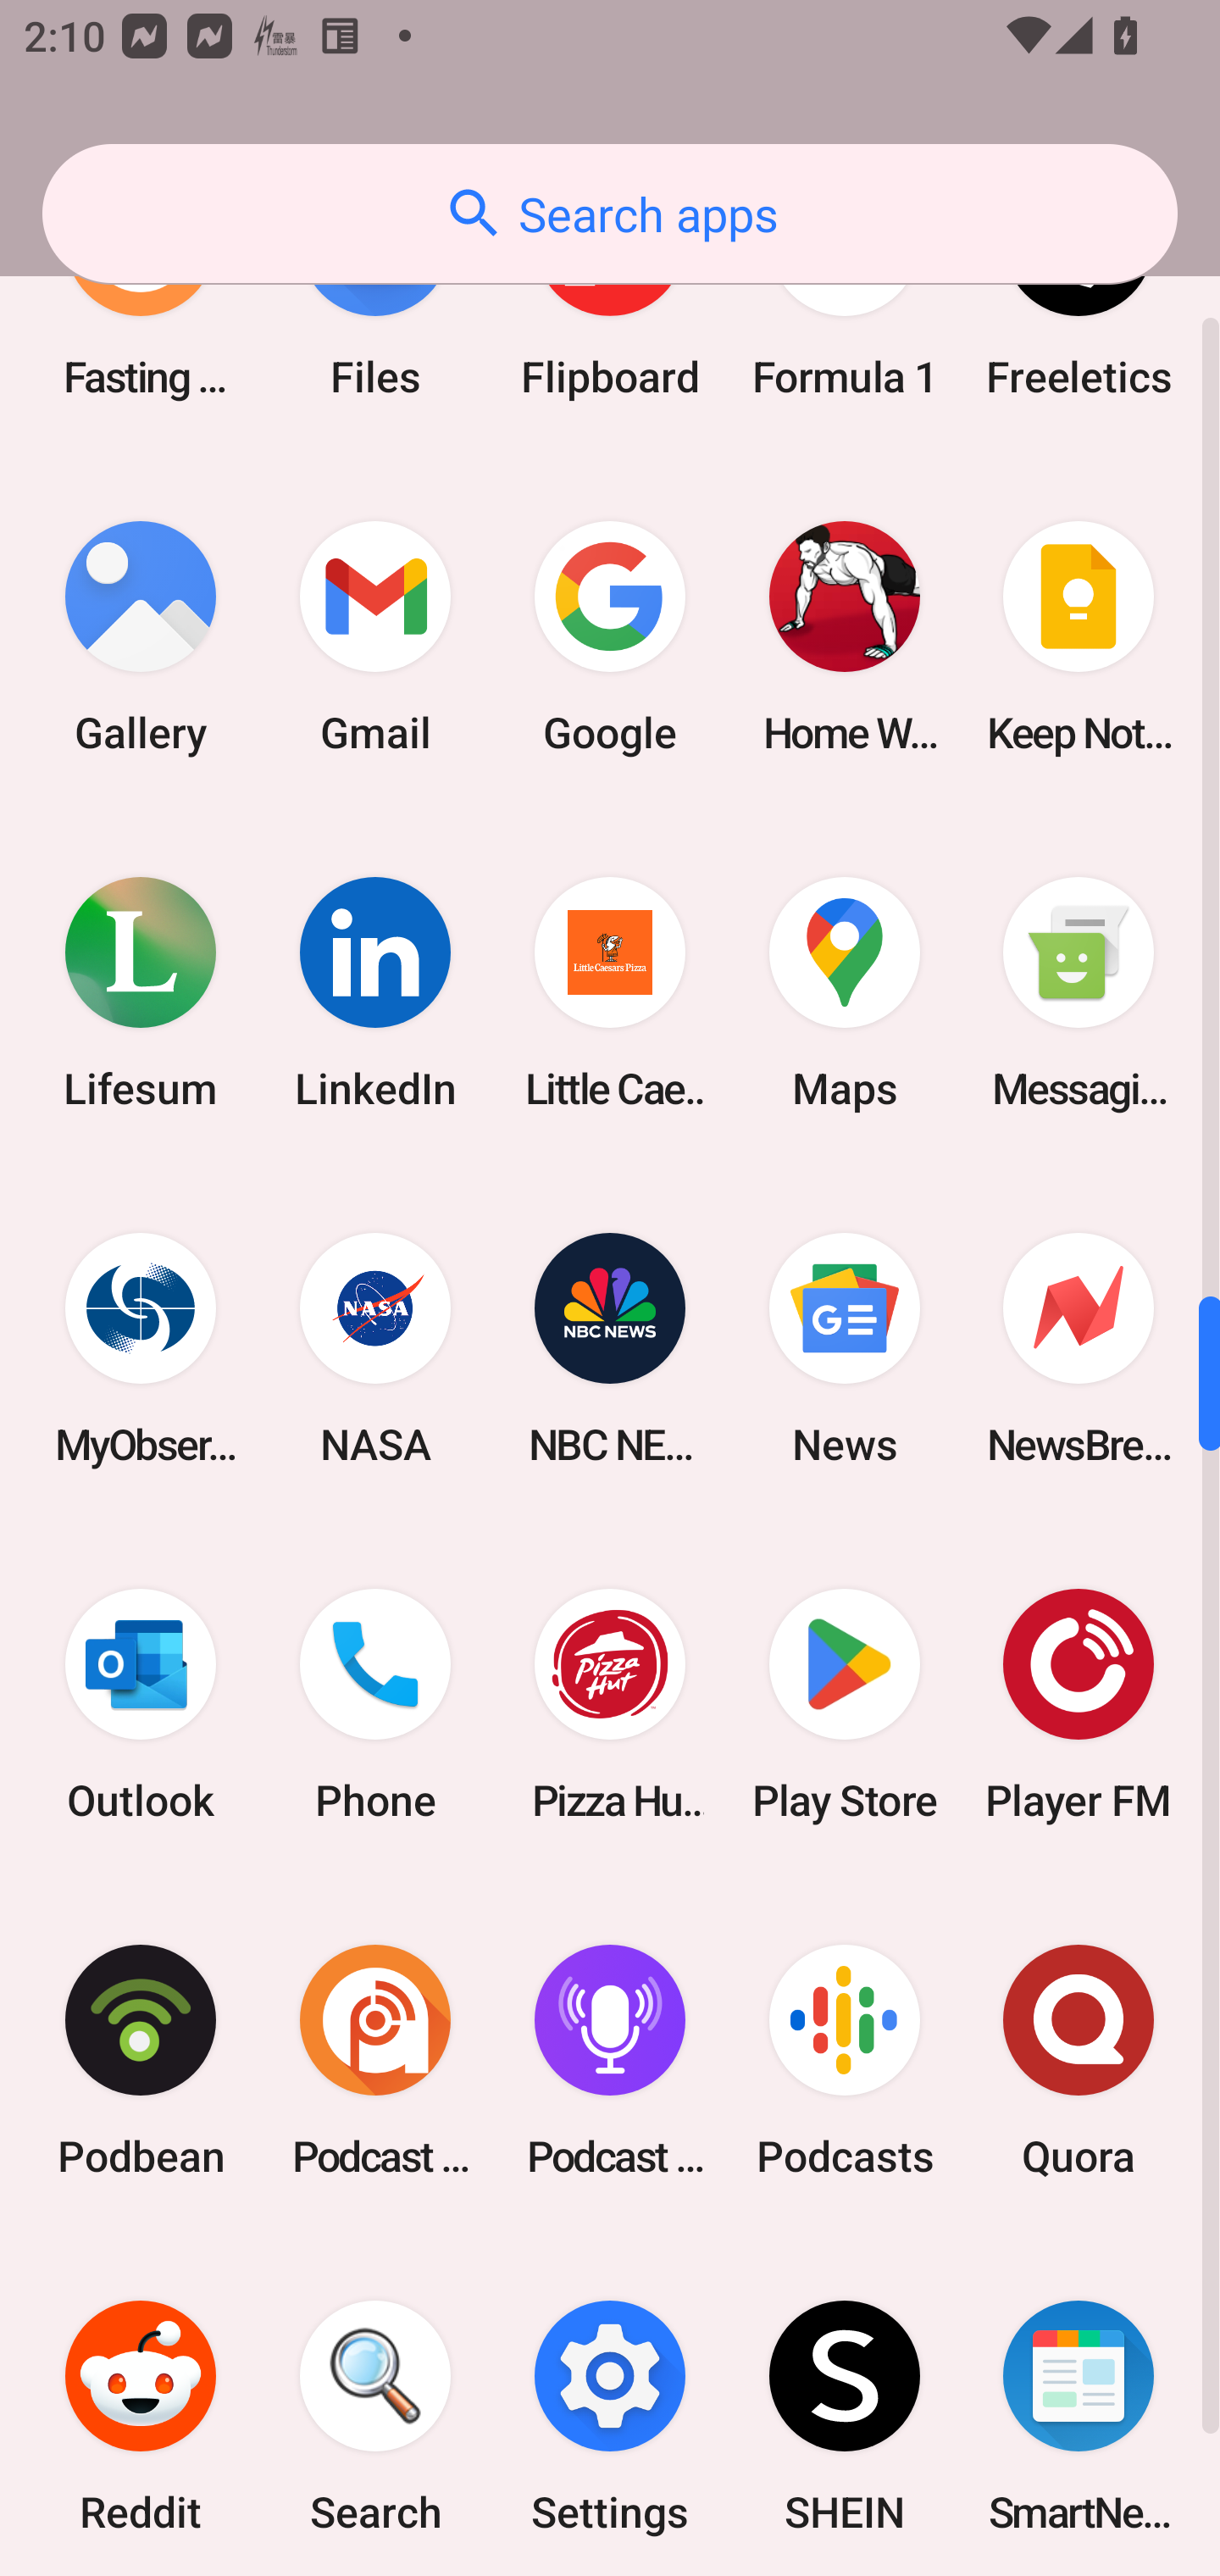 The height and width of the screenshot is (2576, 1220). Describe the element at coordinates (1079, 636) in the screenshot. I see `Keep Notes` at that location.